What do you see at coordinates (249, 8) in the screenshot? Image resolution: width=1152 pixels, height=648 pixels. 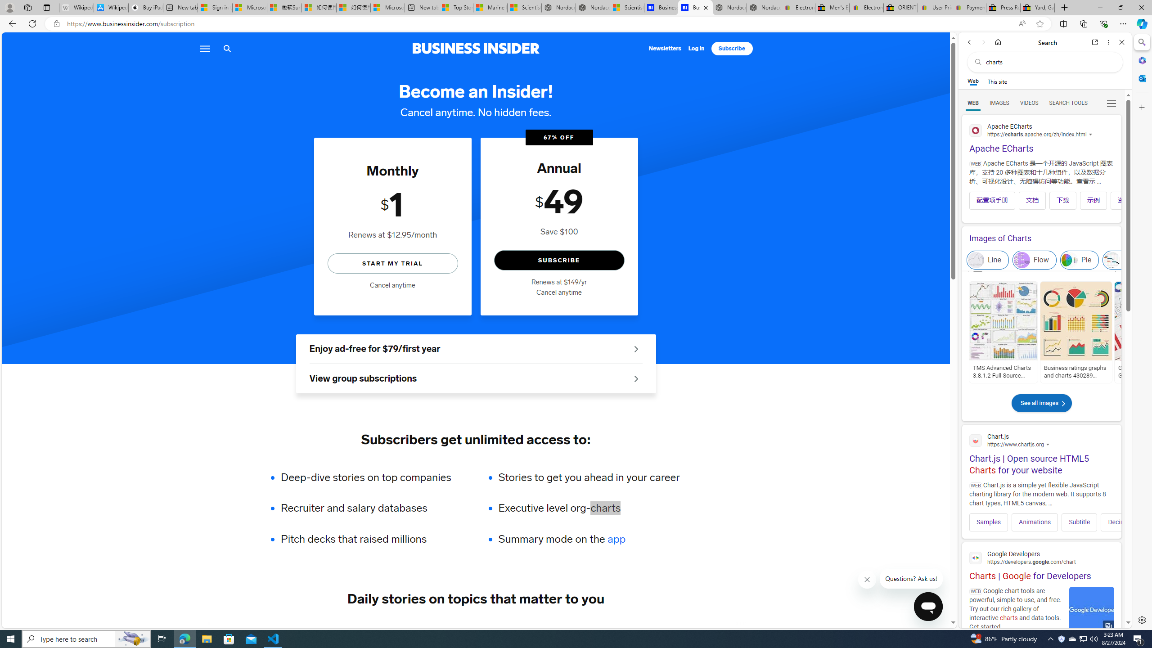 I see `Microsoft Services Agreement` at bounding box center [249, 8].